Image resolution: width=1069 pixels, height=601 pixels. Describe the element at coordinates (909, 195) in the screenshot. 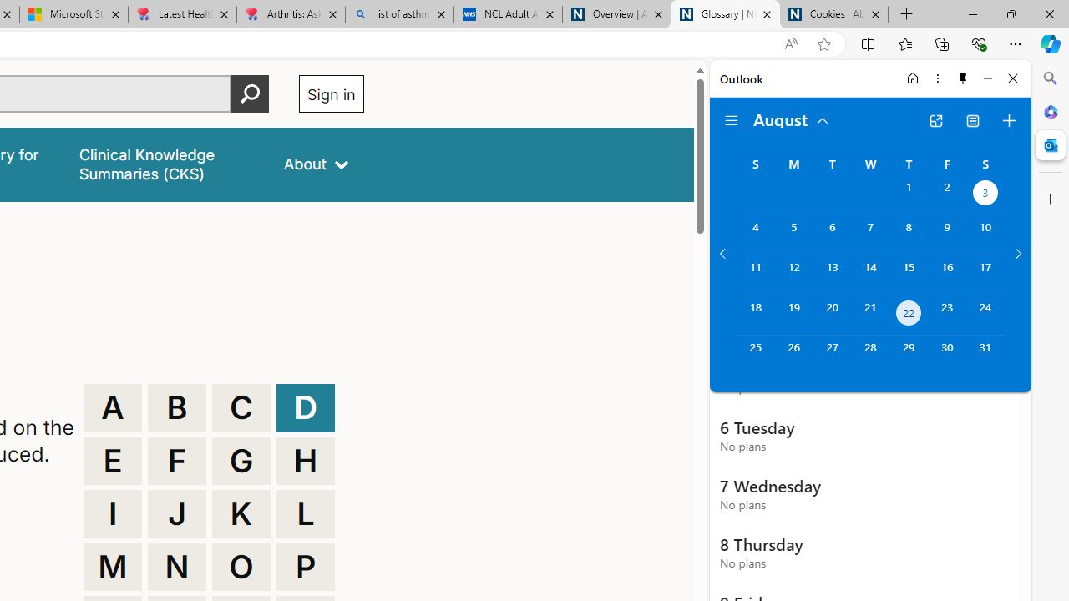

I see `Thursday, August 1, 2024. ` at that location.